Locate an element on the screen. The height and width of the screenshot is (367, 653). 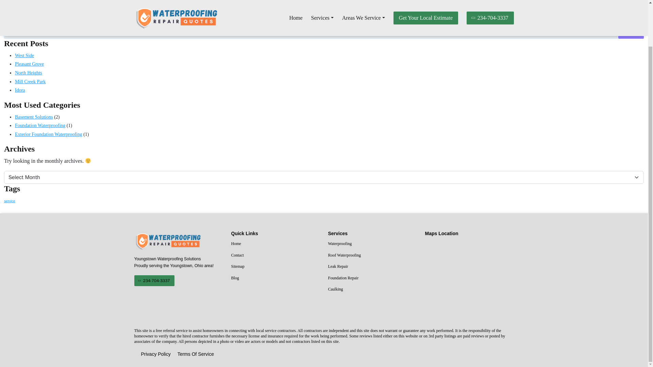
Home is located at coordinates (275, 244).